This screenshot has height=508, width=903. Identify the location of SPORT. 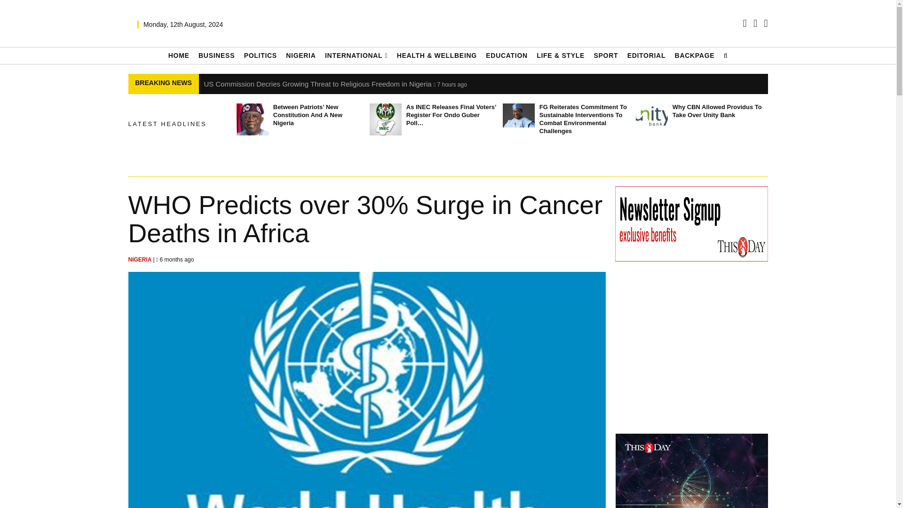
(605, 56).